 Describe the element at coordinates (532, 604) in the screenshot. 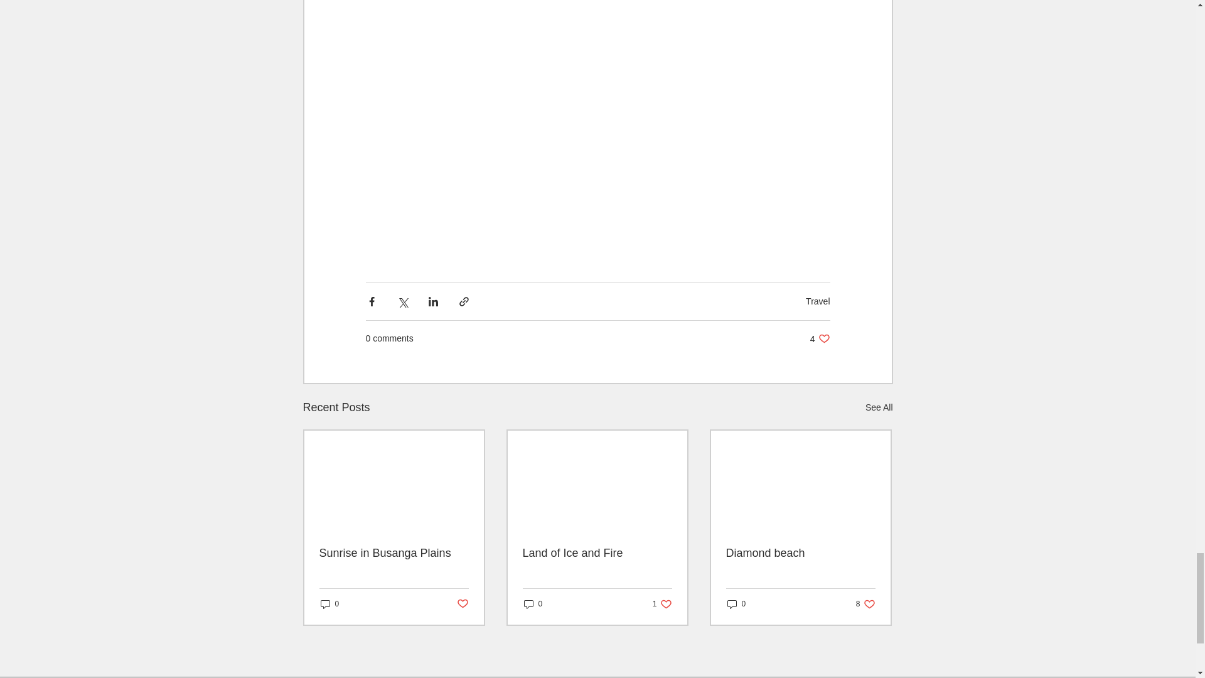

I see `Sunrise in Busanga Plains` at that location.